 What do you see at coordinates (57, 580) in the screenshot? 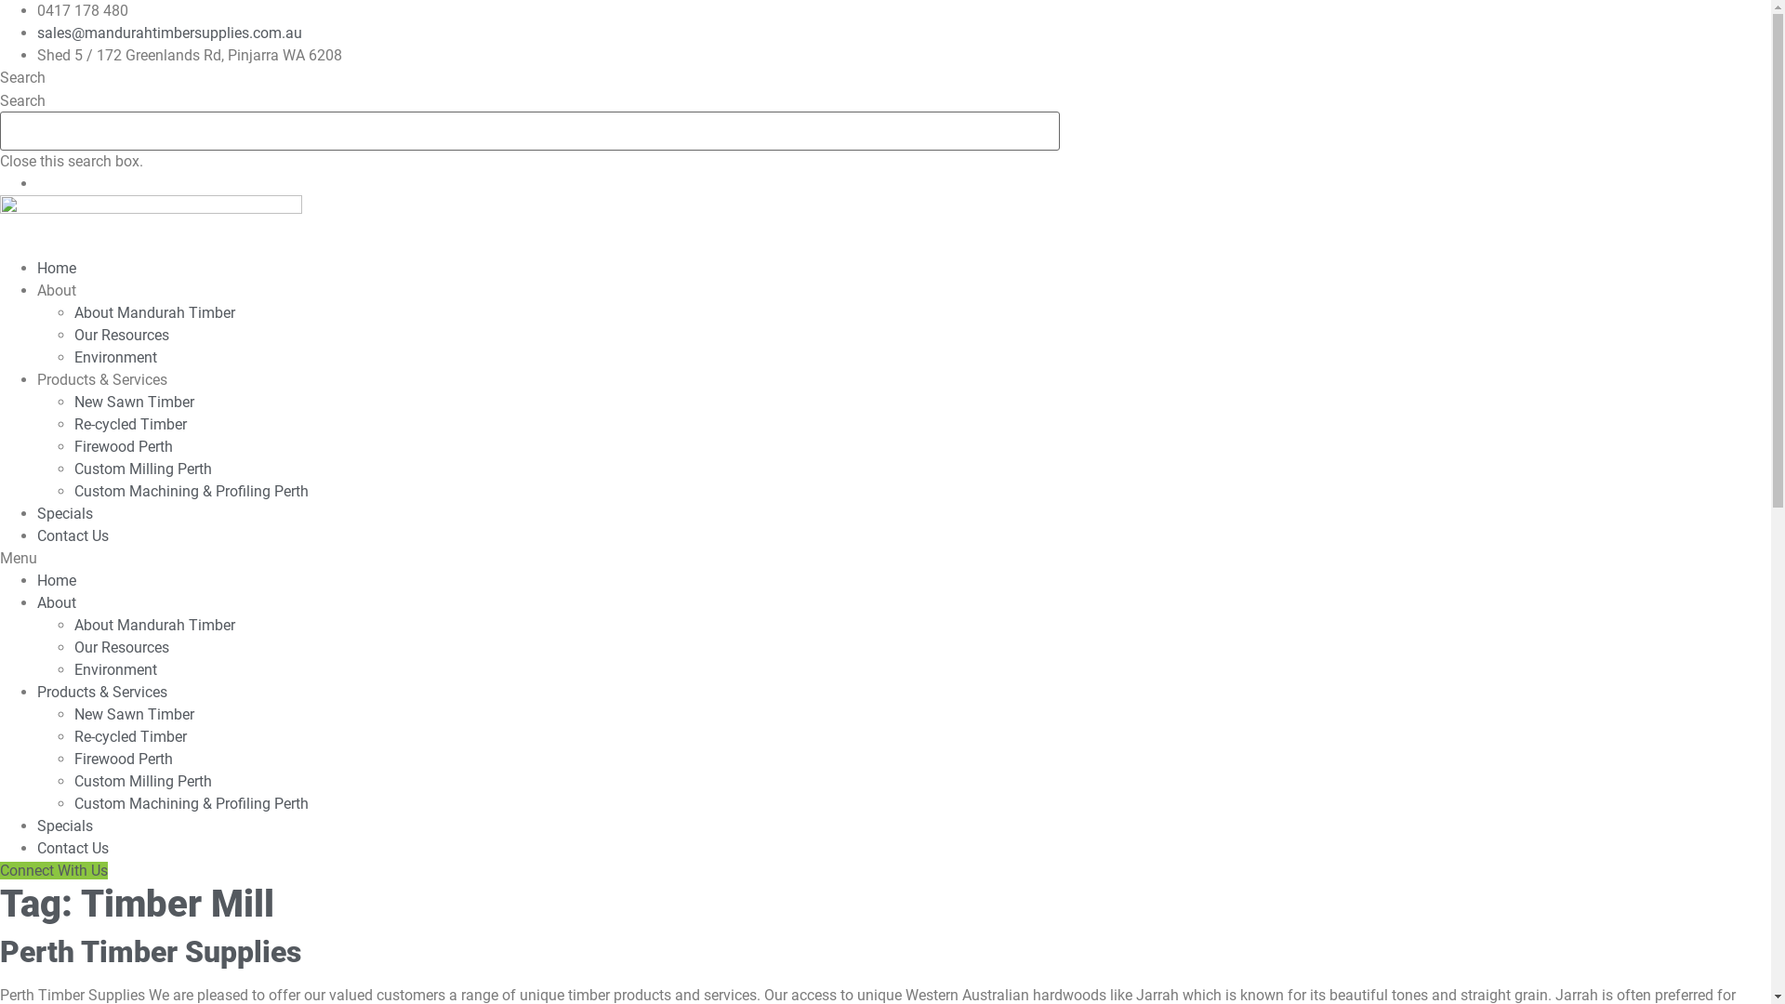
I see `Home` at bounding box center [57, 580].